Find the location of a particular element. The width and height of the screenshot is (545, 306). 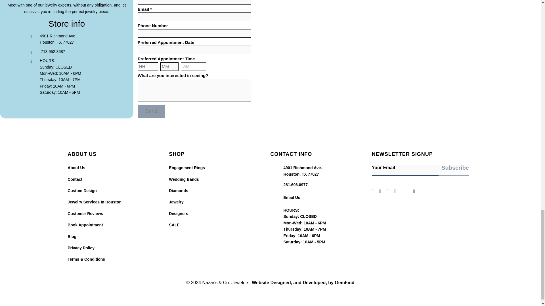

Subscribe is located at coordinates (454, 170).